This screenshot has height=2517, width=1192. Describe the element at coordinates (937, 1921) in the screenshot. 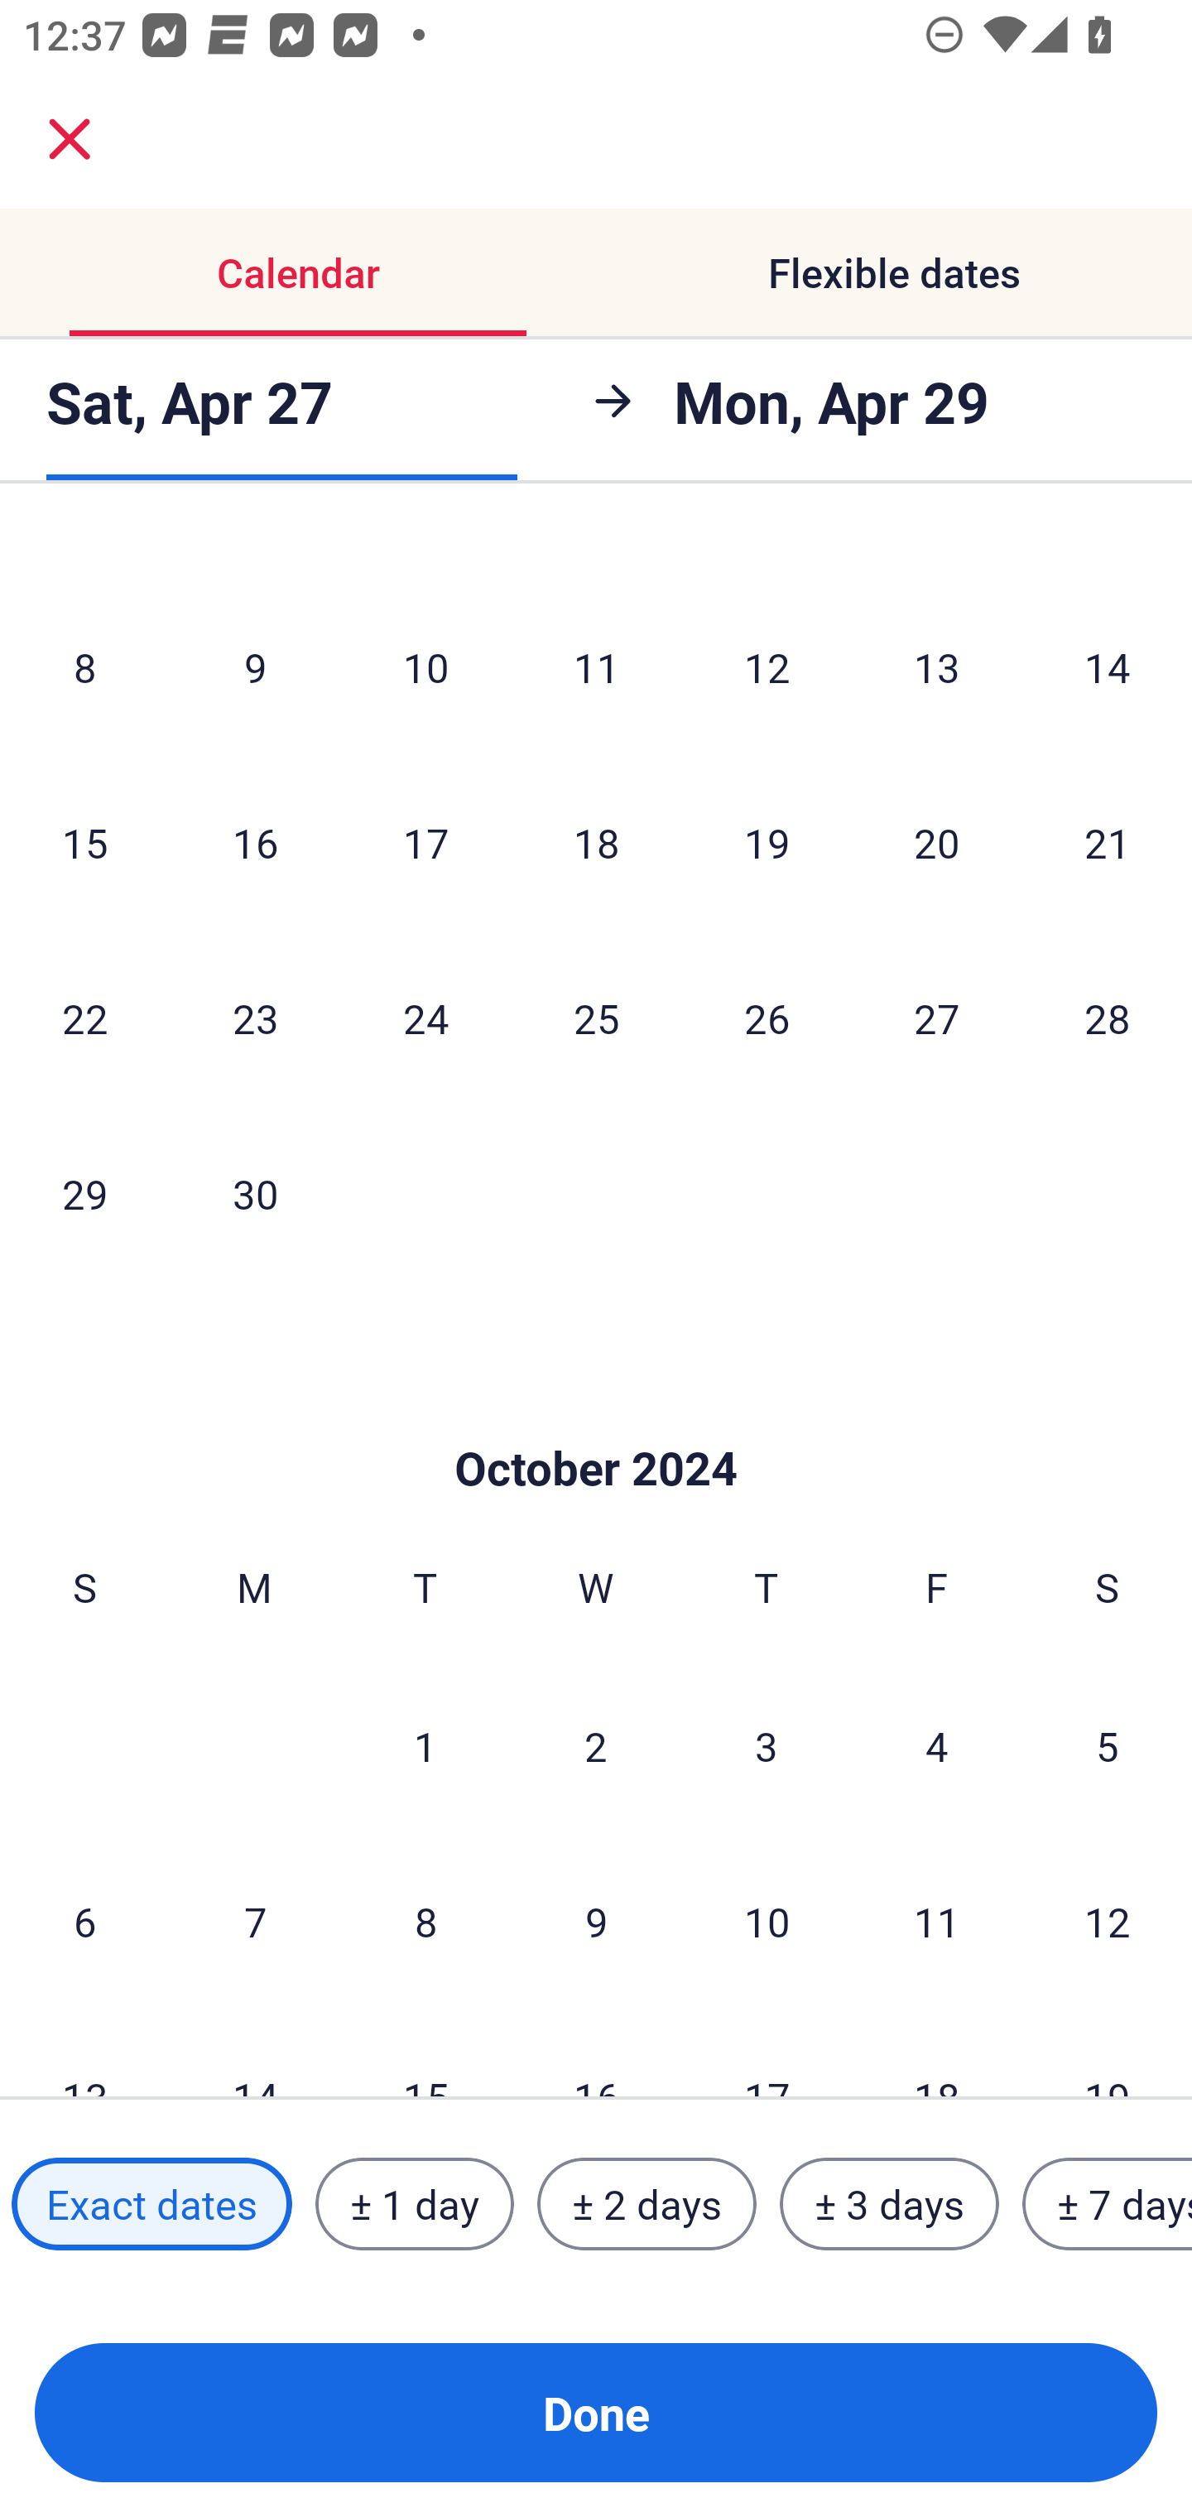

I see `11 Friday, October 11, 2024` at that location.